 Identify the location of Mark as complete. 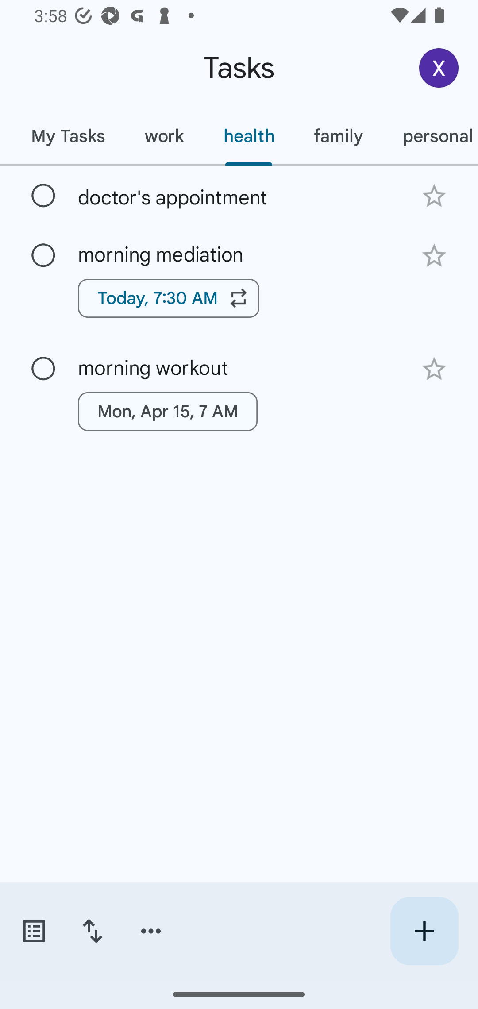
(43, 196).